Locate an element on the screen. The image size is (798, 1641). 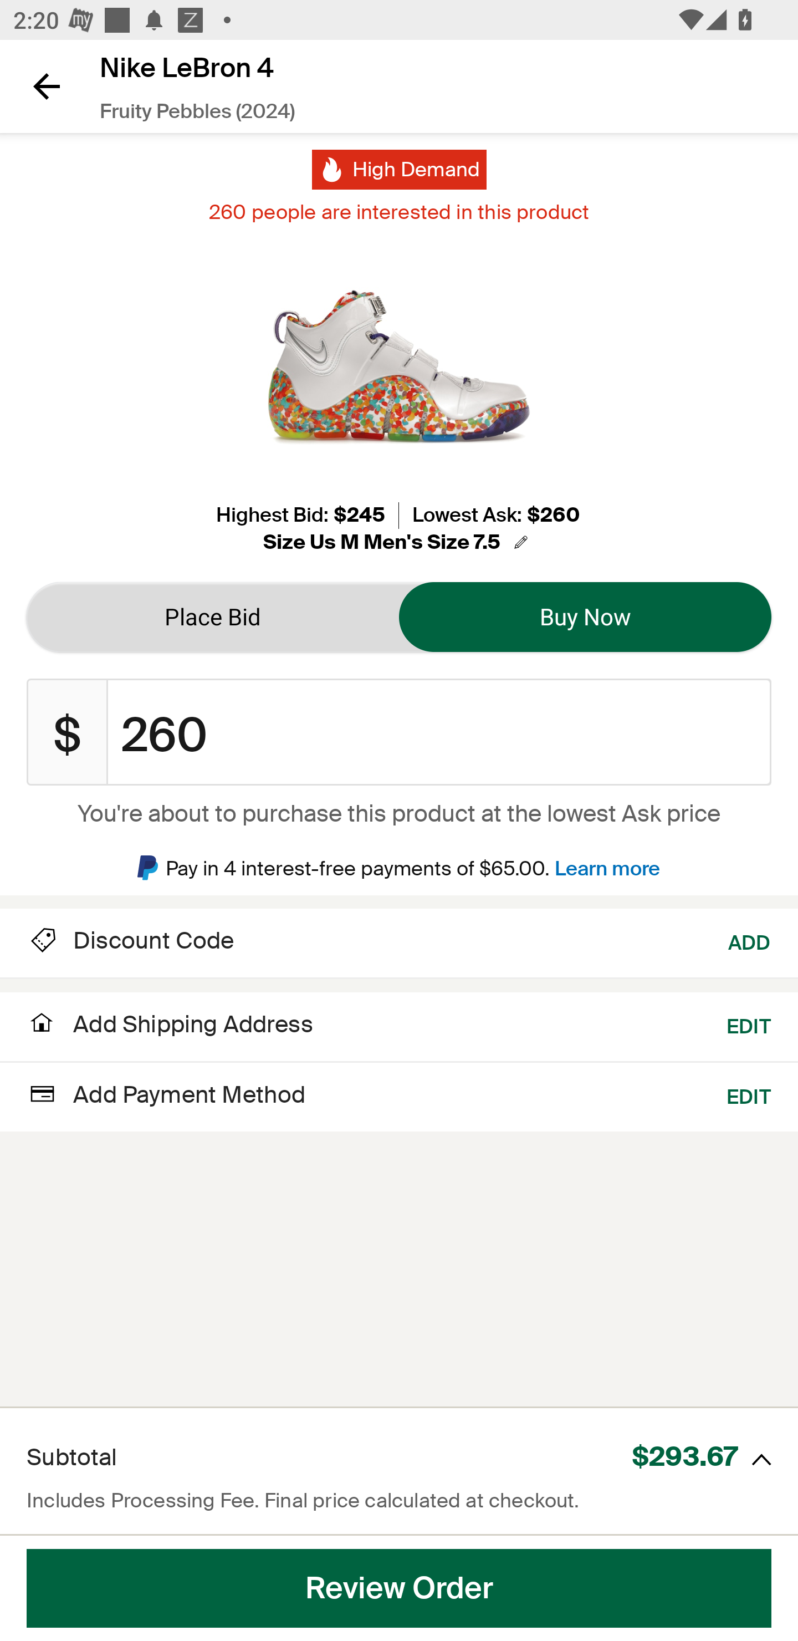
EDIT is located at coordinates (749, 1025).